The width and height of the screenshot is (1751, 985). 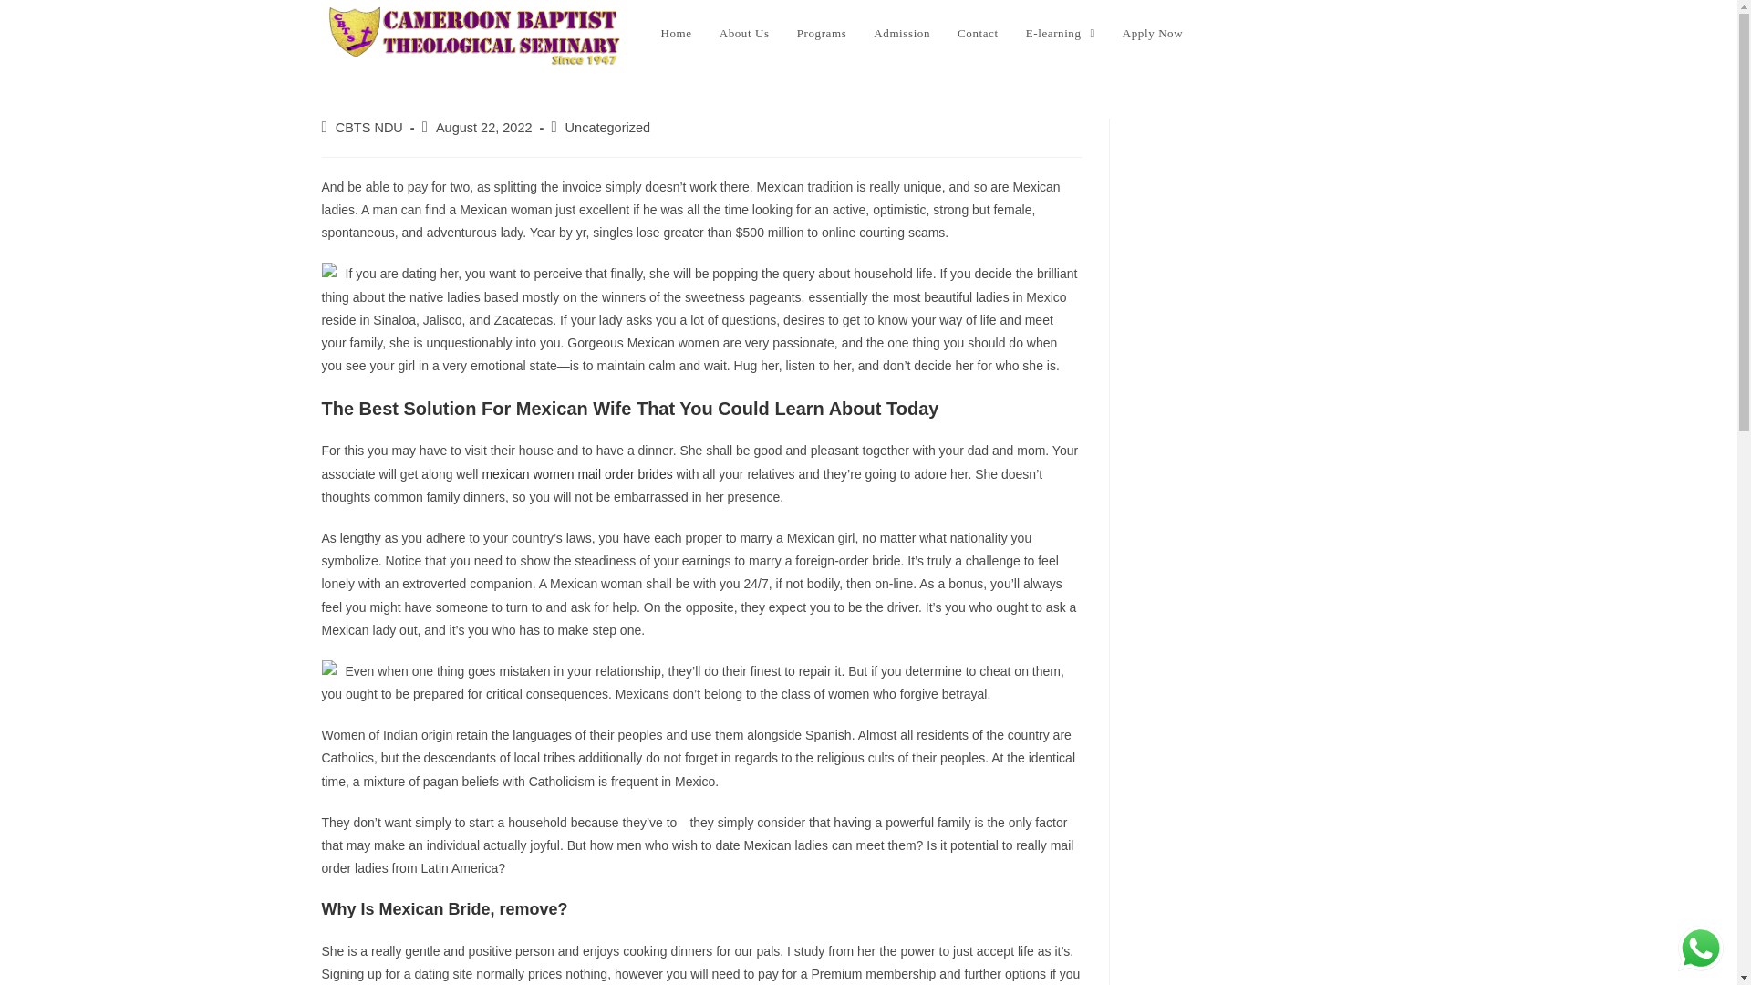 What do you see at coordinates (901, 34) in the screenshot?
I see `Admission` at bounding box center [901, 34].